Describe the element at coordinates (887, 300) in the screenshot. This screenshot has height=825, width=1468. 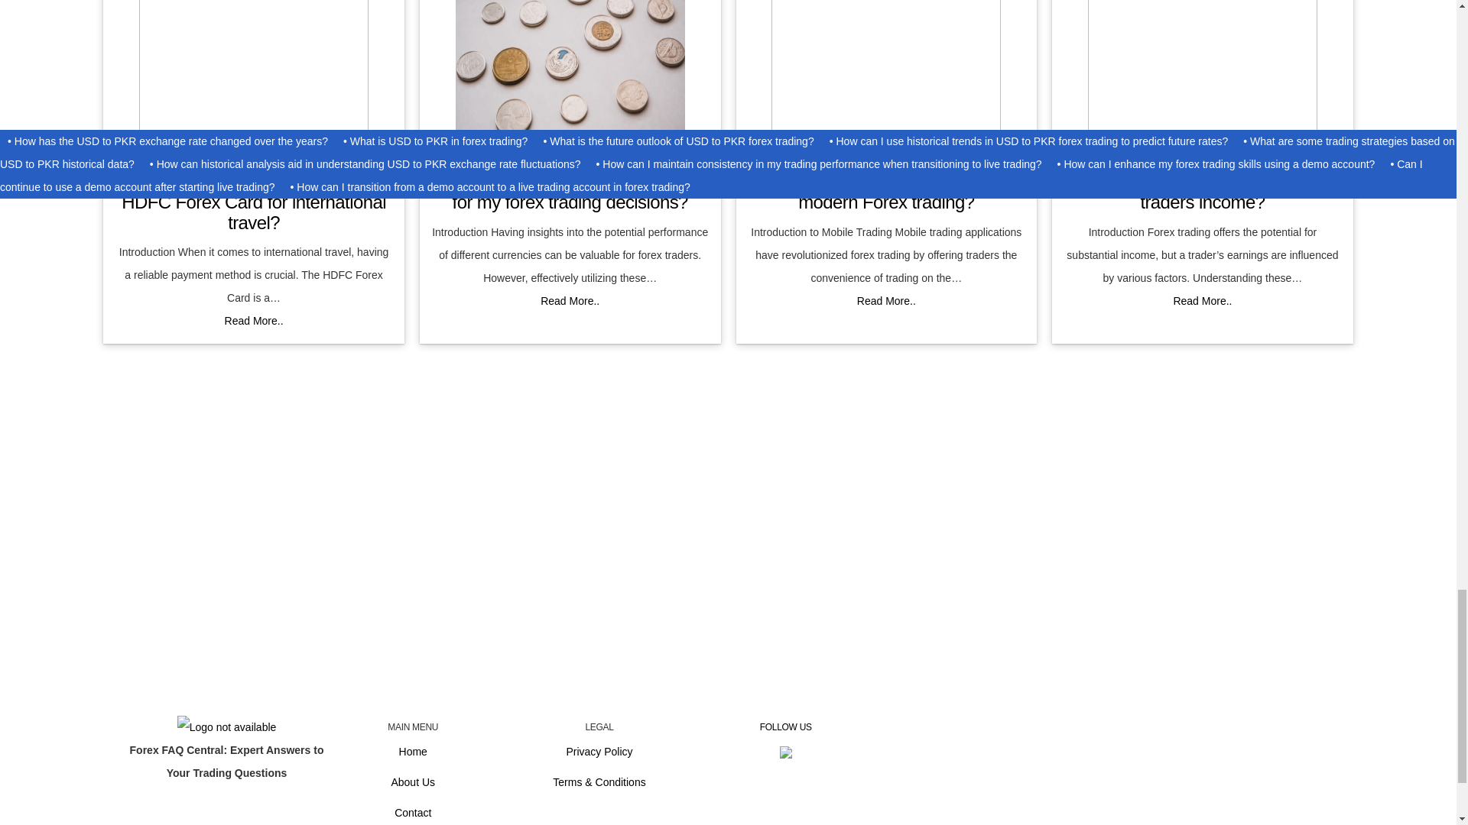
I see `Read More..` at that location.